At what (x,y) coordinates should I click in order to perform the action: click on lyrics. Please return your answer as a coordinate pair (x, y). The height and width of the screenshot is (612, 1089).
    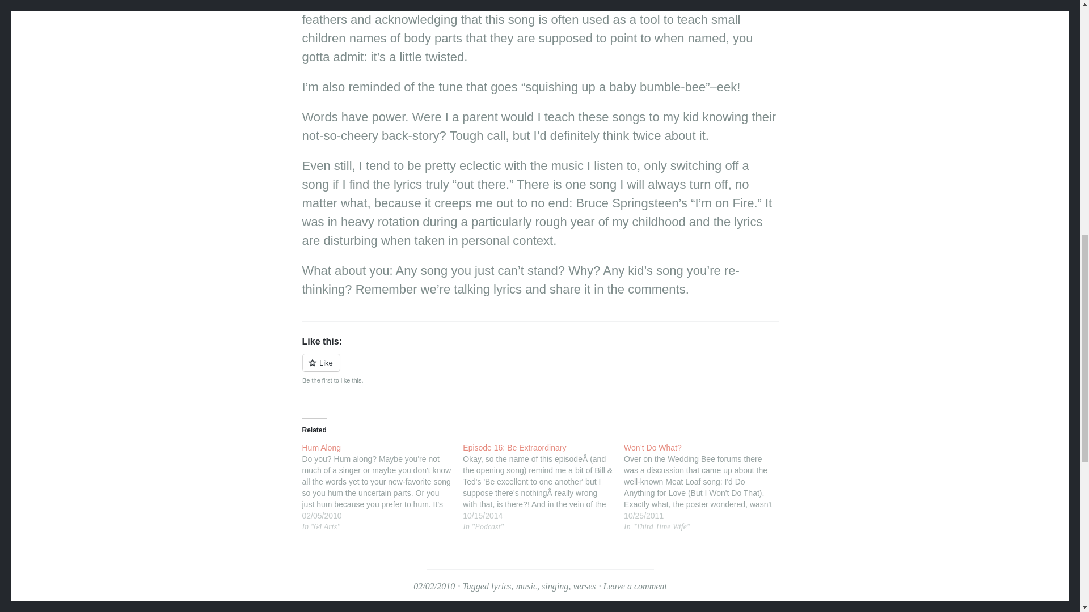
    Looking at the image, I should click on (501, 586).